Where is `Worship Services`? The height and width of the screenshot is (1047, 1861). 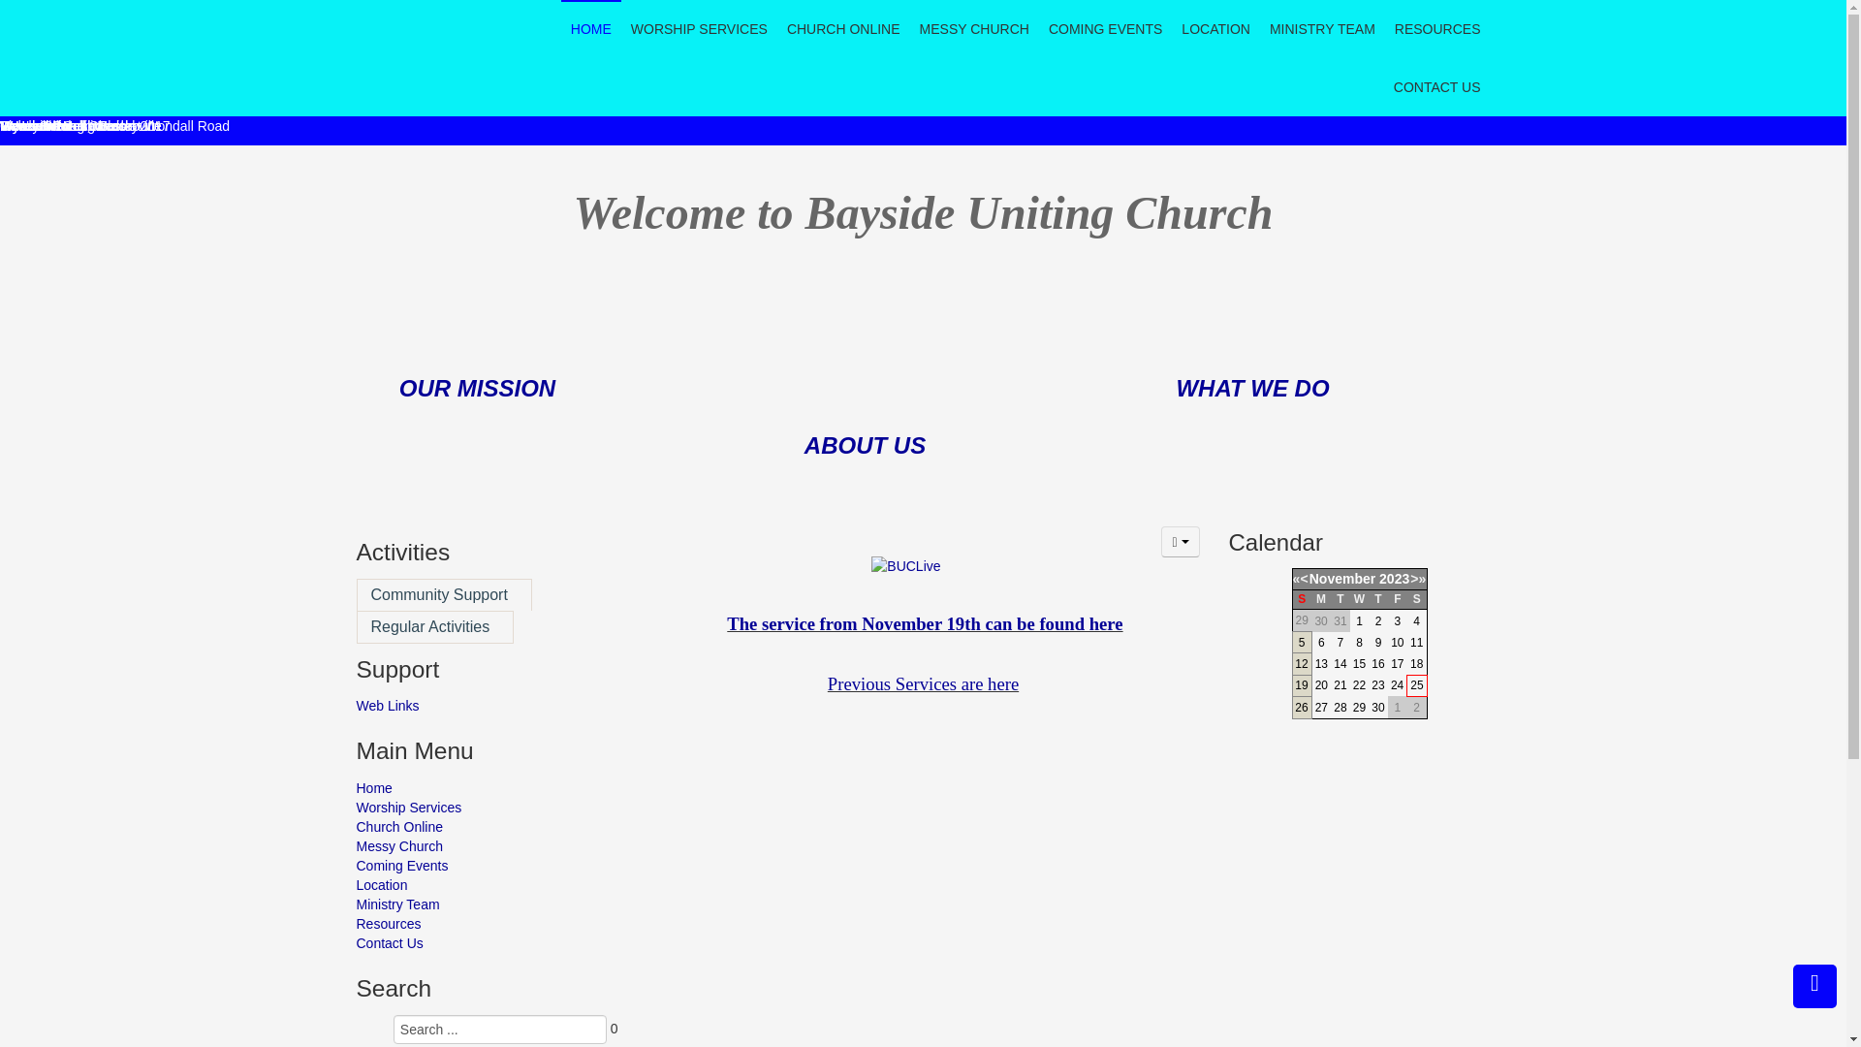
Worship Services is located at coordinates (488, 808).